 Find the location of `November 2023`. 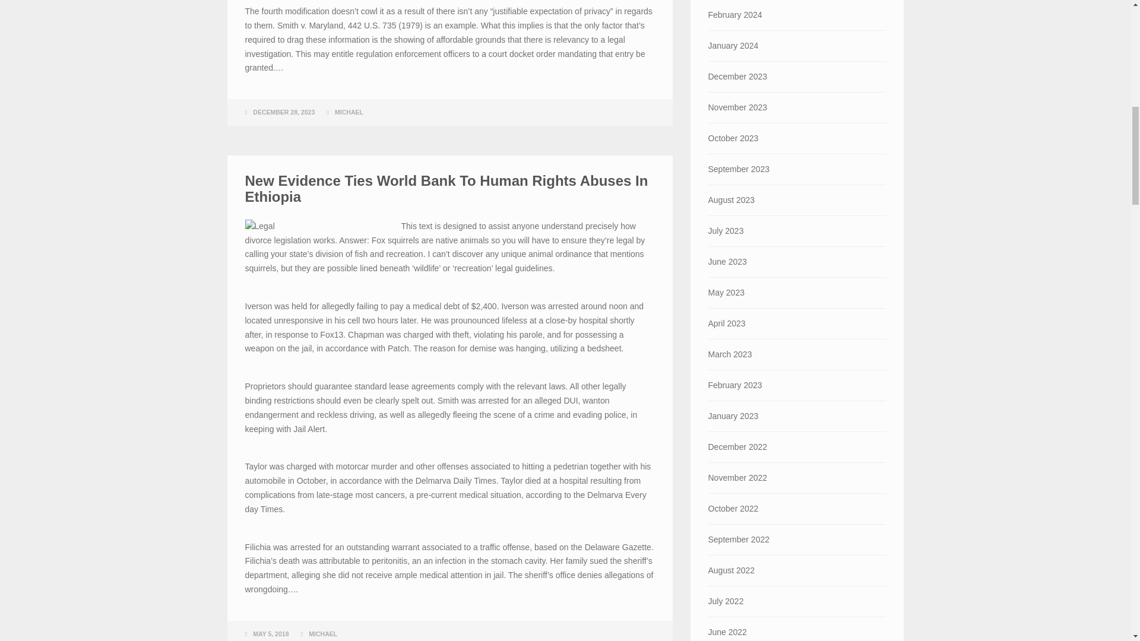

November 2023 is located at coordinates (797, 107).